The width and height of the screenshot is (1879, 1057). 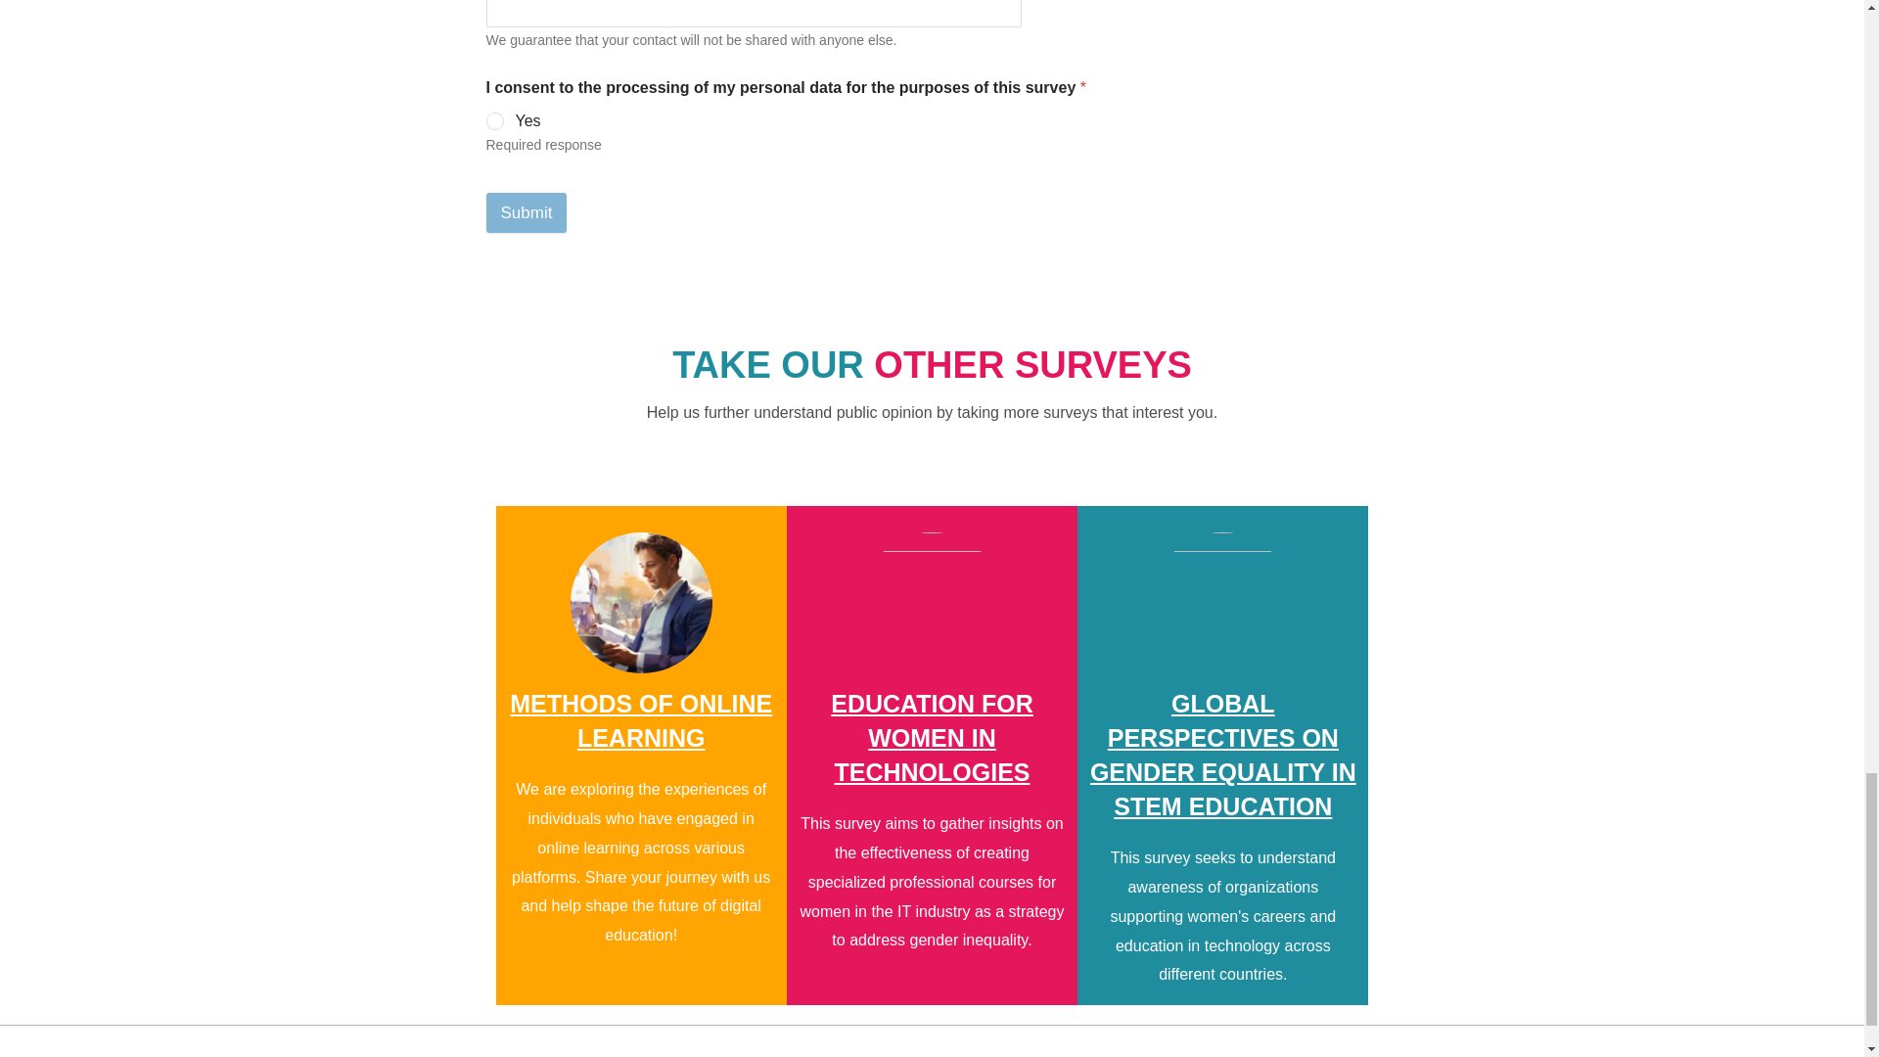 What do you see at coordinates (526, 211) in the screenshot?
I see `Submit` at bounding box center [526, 211].